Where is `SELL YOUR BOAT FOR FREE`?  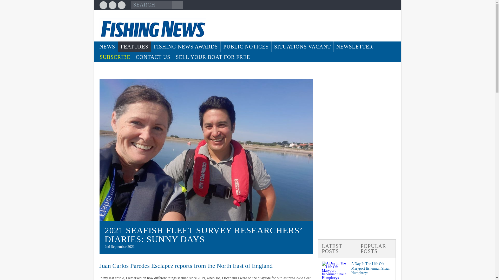
SELL YOUR BOAT FOR FREE is located at coordinates (213, 57).